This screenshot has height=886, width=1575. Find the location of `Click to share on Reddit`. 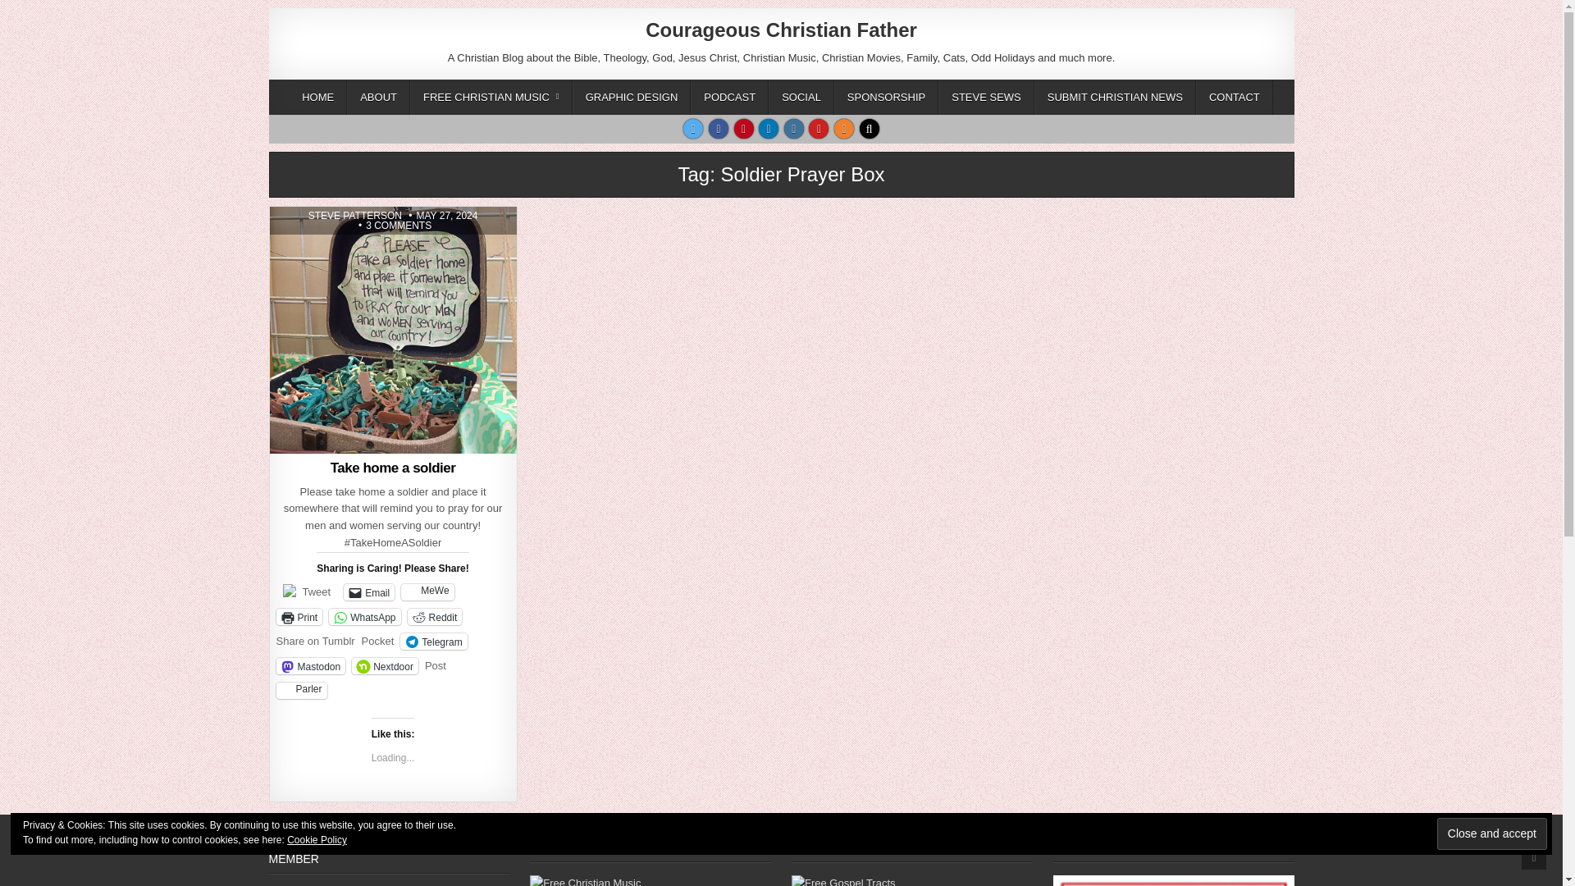

Click to share on Reddit is located at coordinates (435, 617).